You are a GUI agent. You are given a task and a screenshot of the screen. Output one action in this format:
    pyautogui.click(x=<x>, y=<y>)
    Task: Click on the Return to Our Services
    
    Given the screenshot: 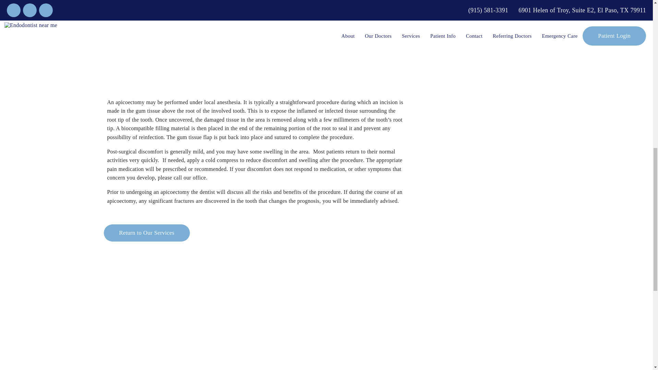 What is the action you would take?
    pyautogui.click(x=146, y=233)
    